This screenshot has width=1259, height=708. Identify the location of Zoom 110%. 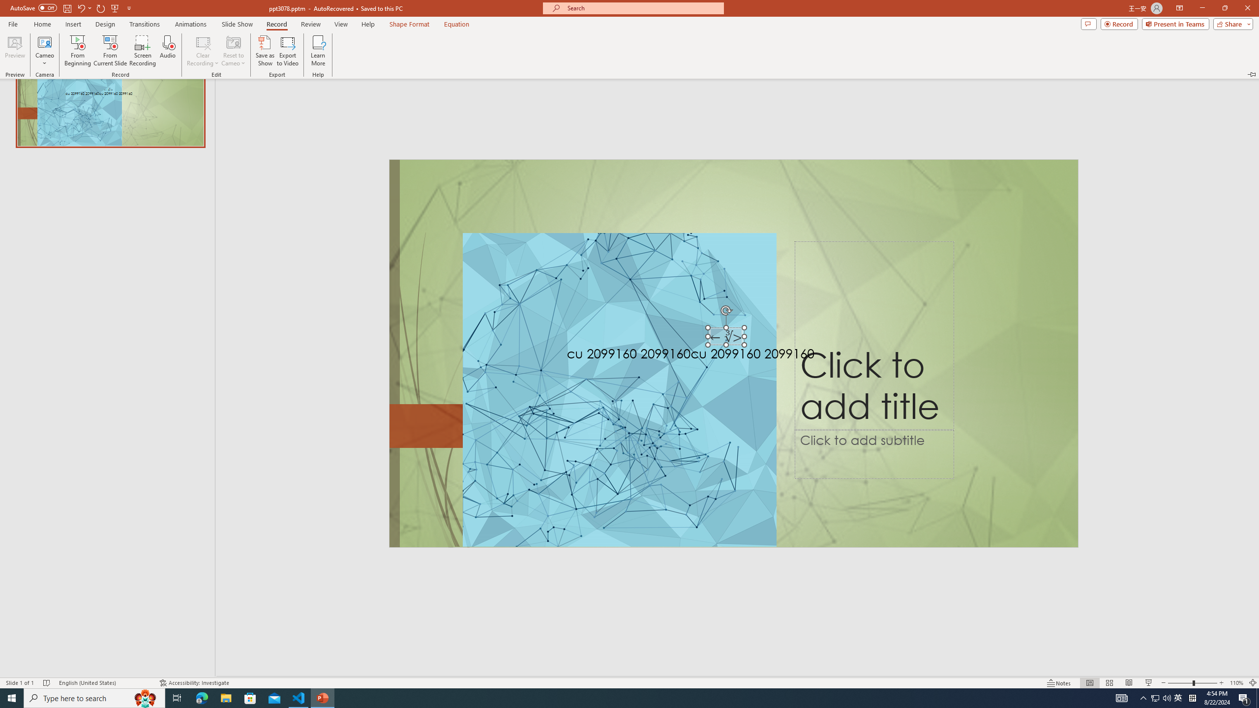
(1178, 698).